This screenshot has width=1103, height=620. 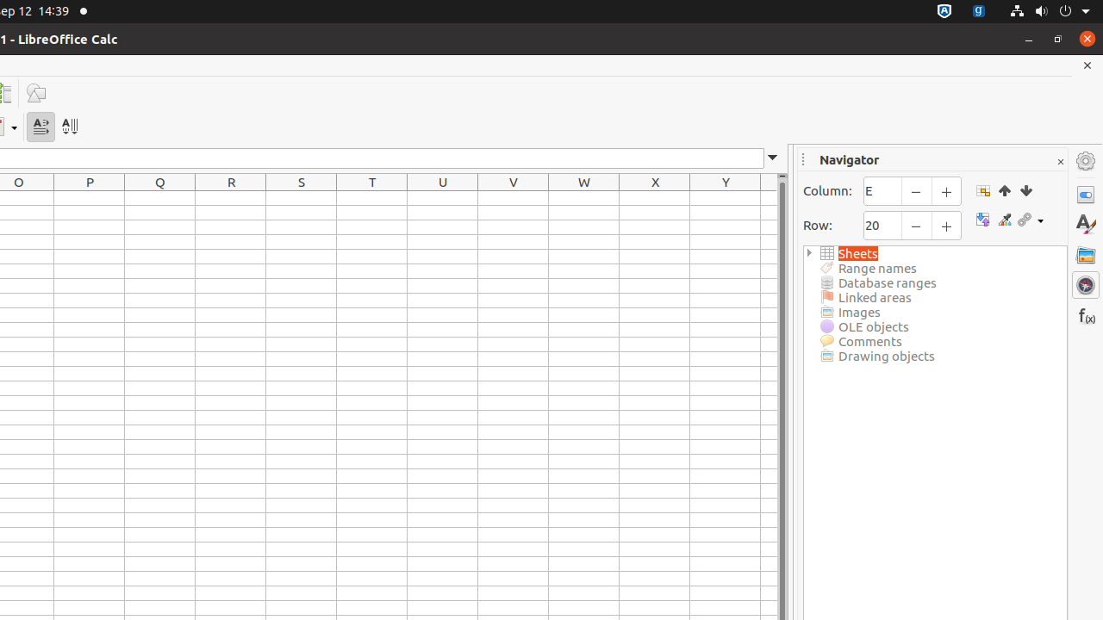 I want to click on Gallery, so click(x=1086, y=255).